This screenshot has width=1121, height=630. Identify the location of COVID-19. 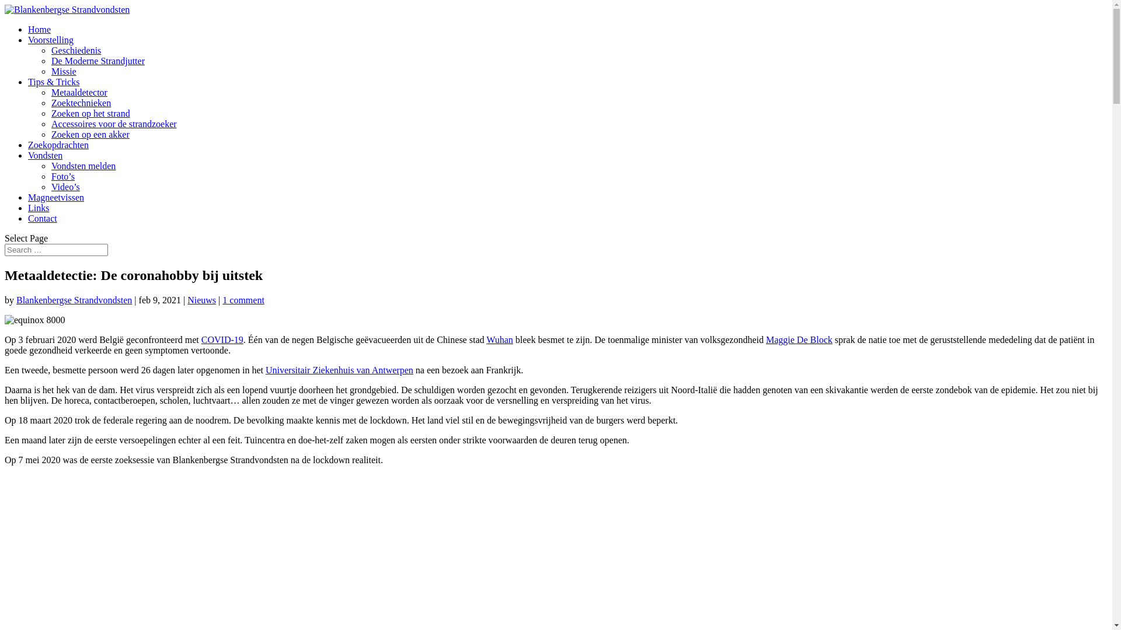
(222, 339).